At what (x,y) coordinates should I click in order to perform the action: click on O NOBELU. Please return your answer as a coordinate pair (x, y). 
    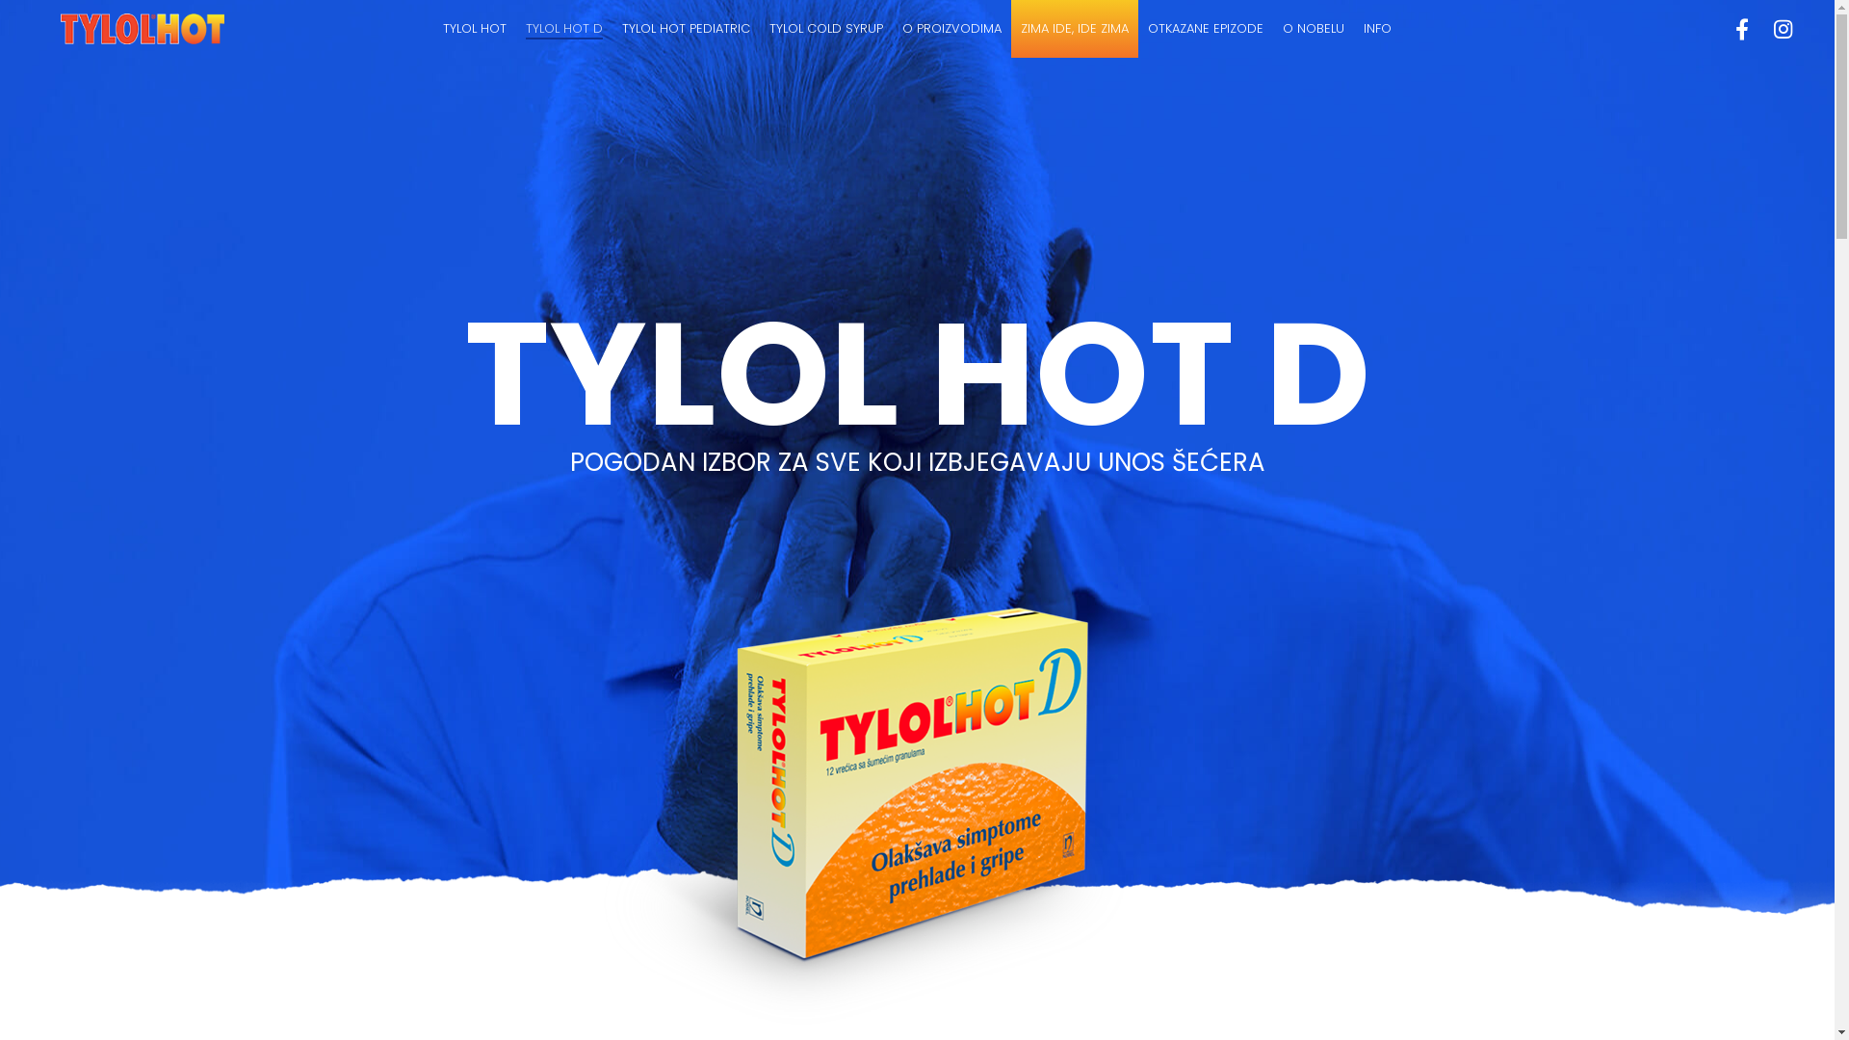
    Looking at the image, I should click on (1314, 29).